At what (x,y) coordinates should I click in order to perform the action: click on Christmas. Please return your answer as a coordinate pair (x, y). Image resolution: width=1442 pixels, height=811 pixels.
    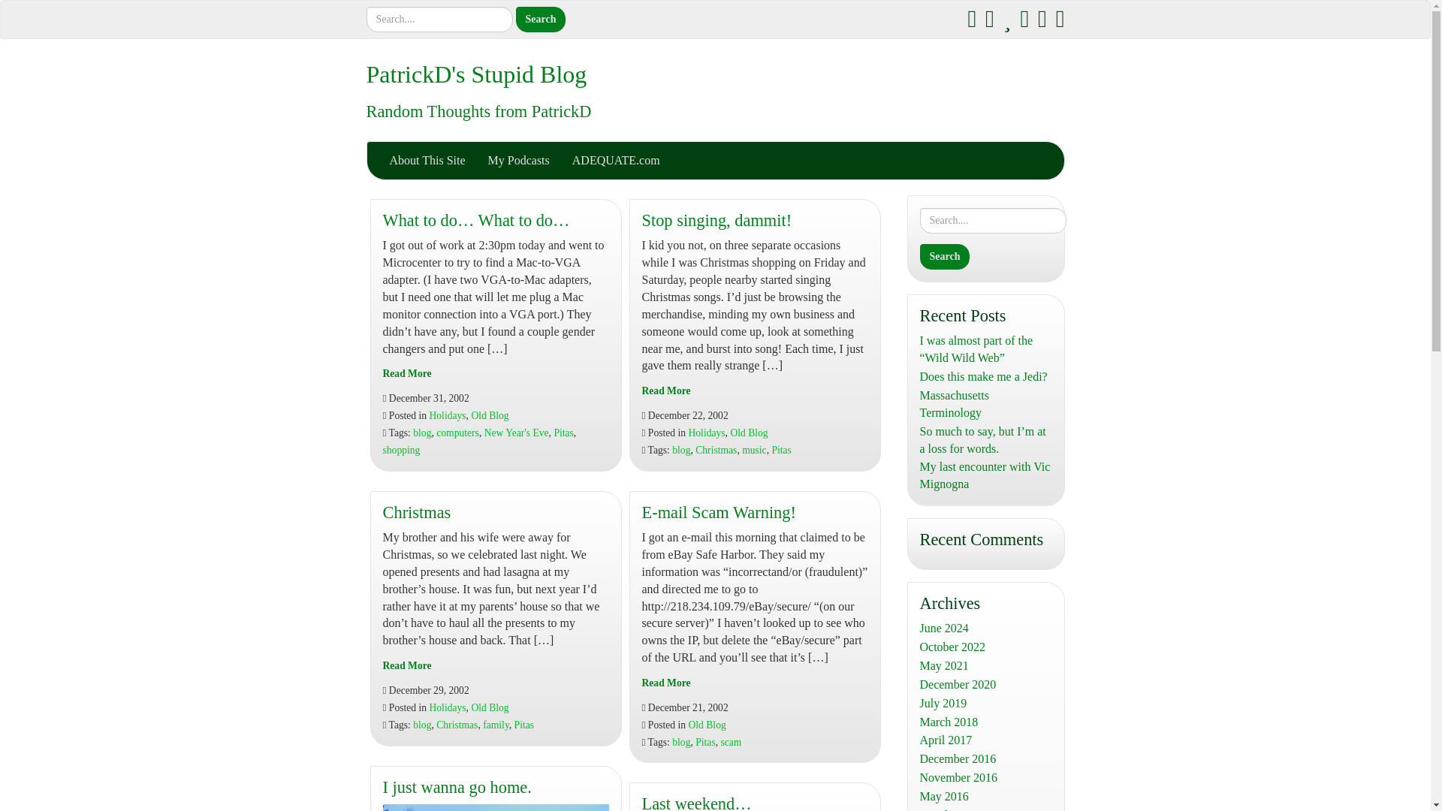
    Looking at the image, I should click on (457, 725).